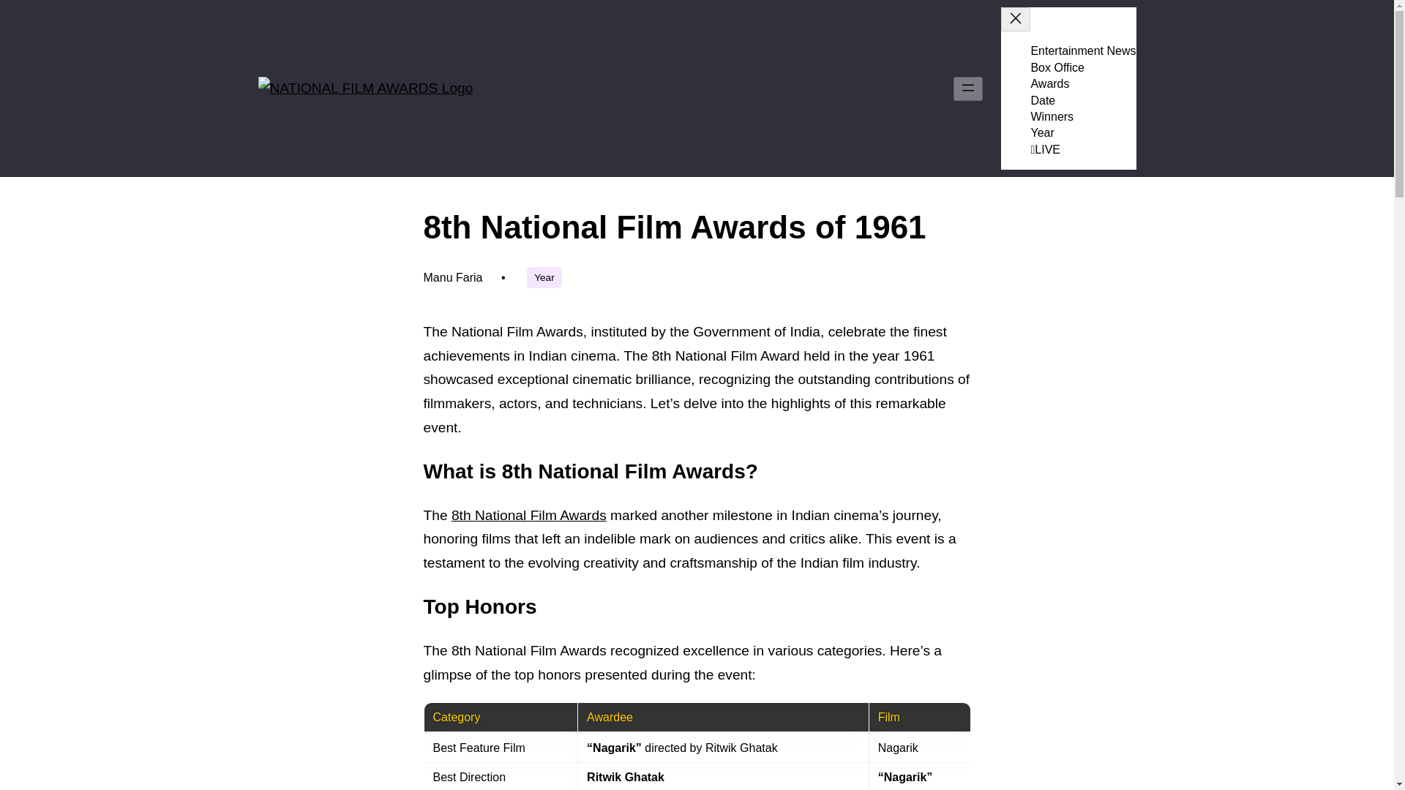 The height and width of the screenshot is (790, 1405). What do you see at coordinates (544, 278) in the screenshot?
I see `Year` at bounding box center [544, 278].